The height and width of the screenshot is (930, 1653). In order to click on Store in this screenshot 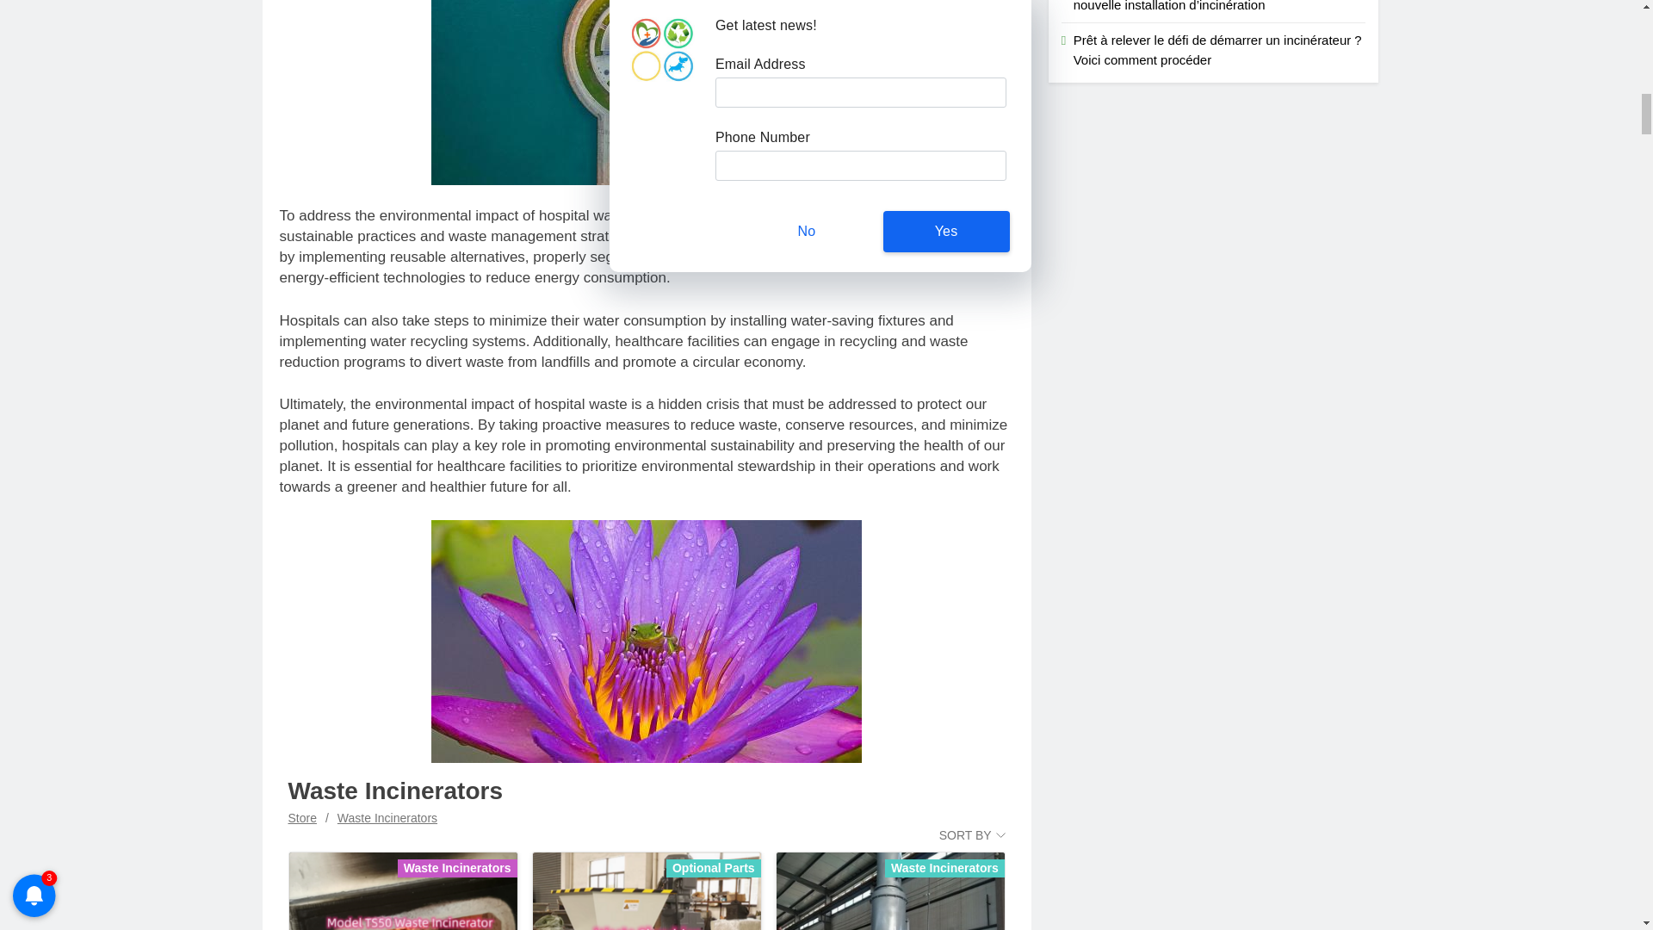, I will do `click(301, 817)`.